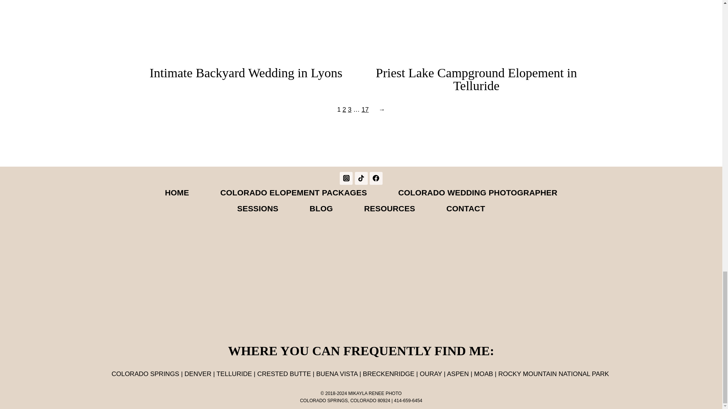  What do you see at coordinates (466, 209) in the screenshot?
I see `CONTACT` at bounding box center [466, 209].